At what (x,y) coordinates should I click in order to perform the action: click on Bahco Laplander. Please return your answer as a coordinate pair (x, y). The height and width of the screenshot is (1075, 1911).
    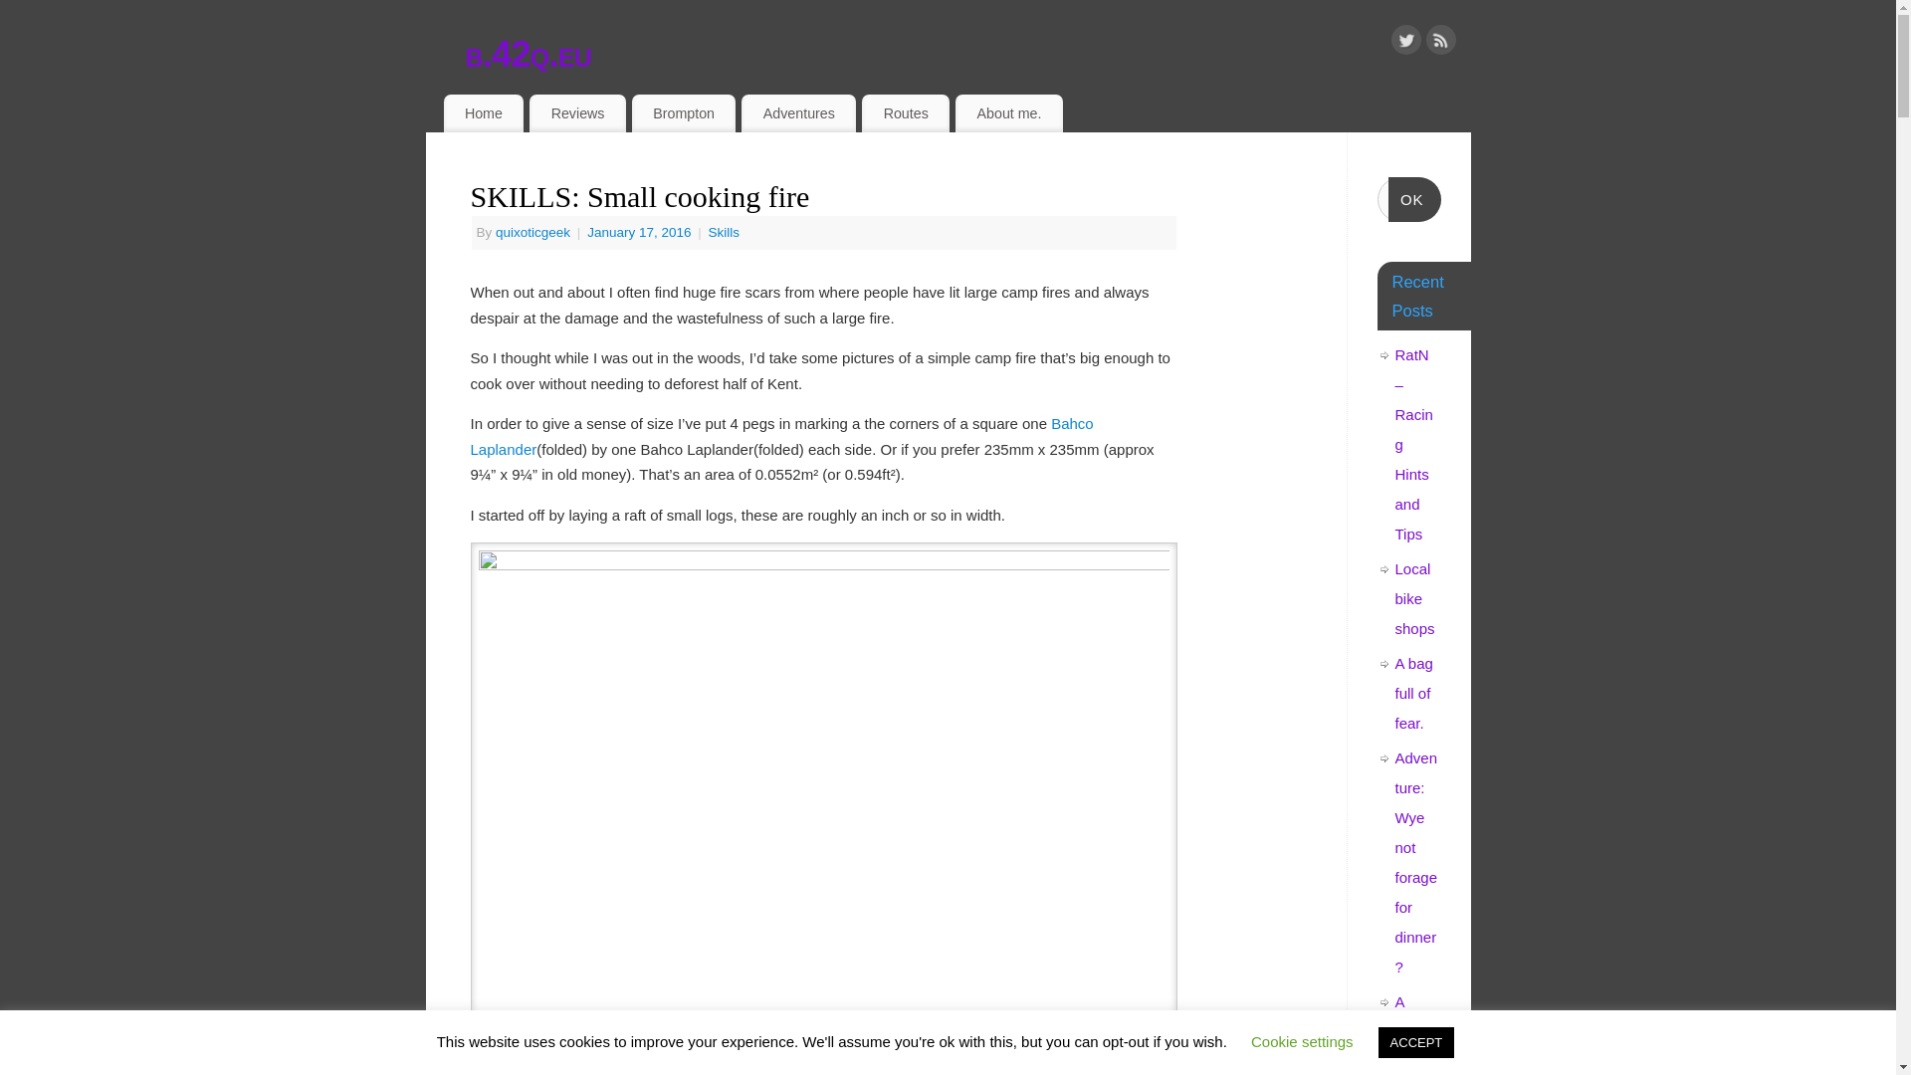
    Looking at the image, I should click on (781, 436).